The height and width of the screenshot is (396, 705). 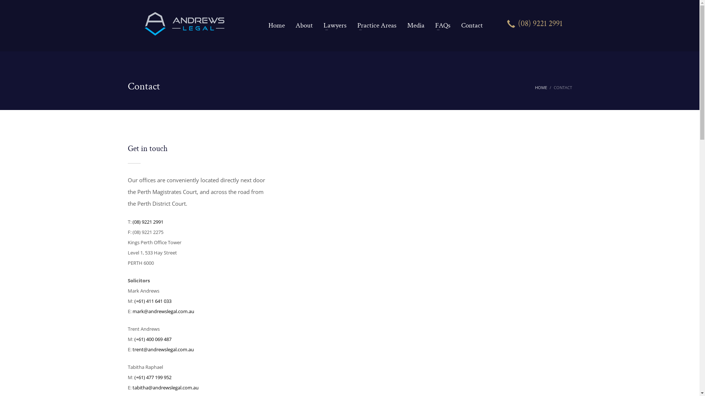 What do you see at coordinates (416, 26) in the screenshot?
I see `Media` at bounding box center [416, 26].